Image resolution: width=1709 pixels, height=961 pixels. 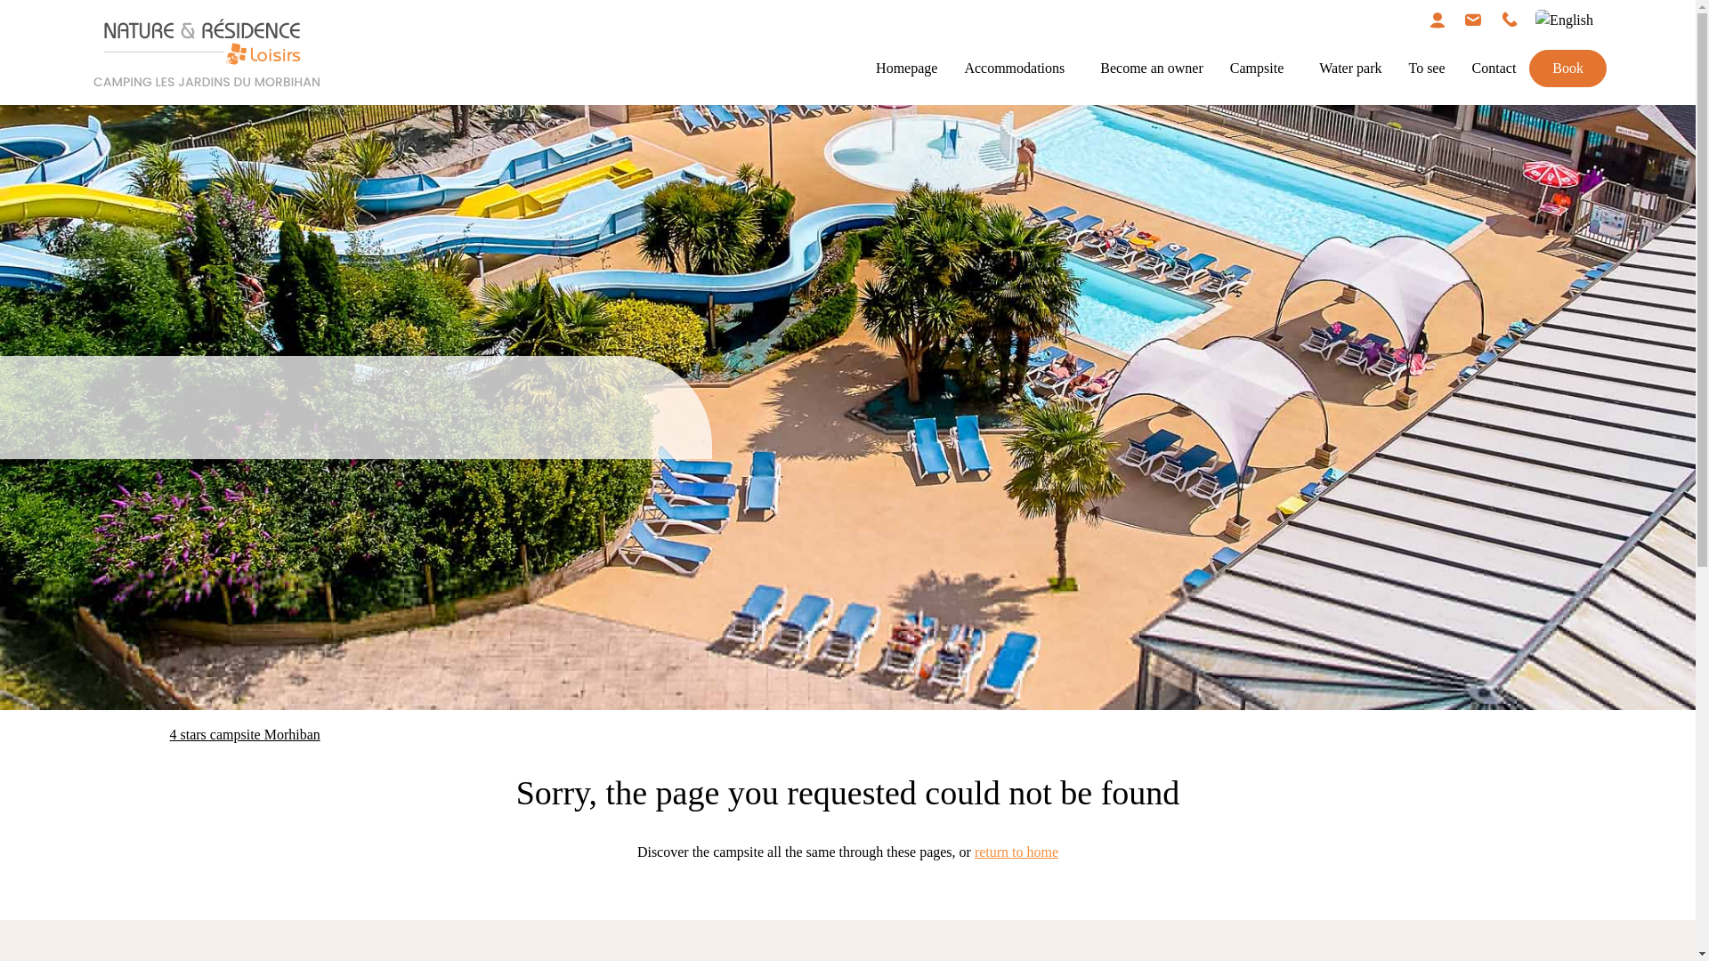 What do you see at coordinates (244, 733) in the screenshot?
I see `4 stars campsite Morhiban` at bounding box center [244, 733].